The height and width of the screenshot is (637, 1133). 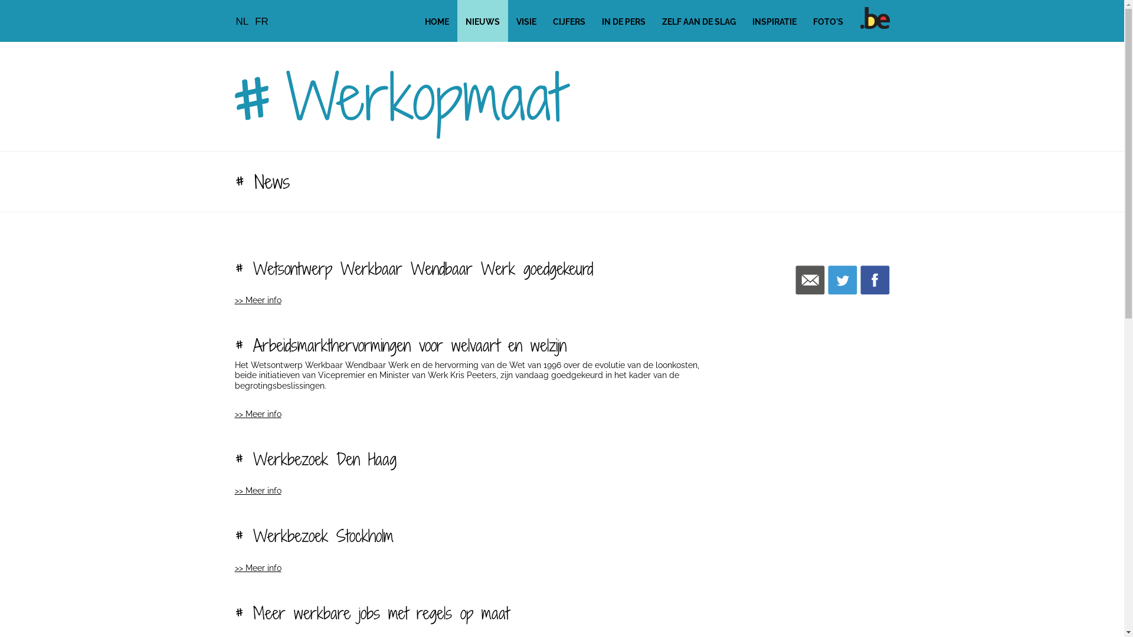 What do you see at coordinates (40, 0) in the screenshot?
I see `Skip to main content` at bounding box center [40, 0].